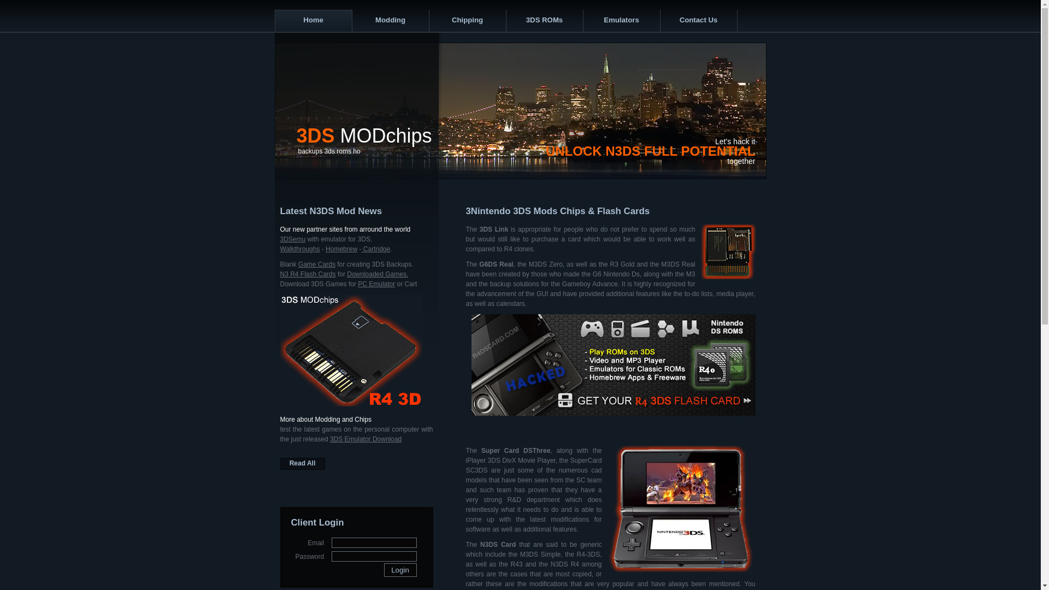 This screenshot has width=1049, height=590. I want to click on Homebrew, so click(341, 249).